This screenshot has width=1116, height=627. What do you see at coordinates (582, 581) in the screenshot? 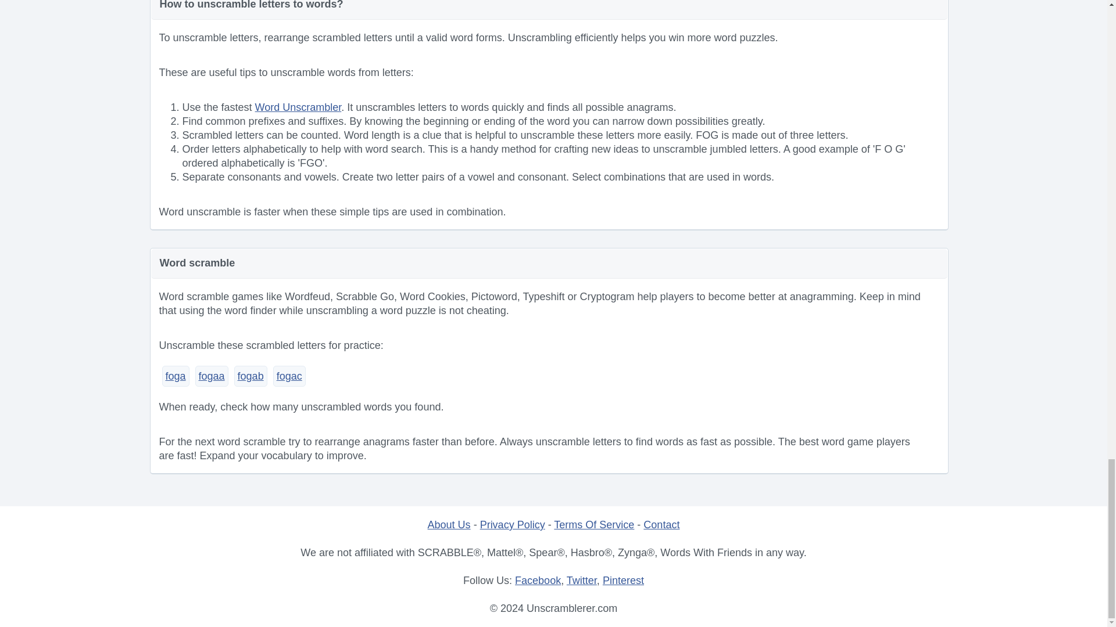
I see `Twitter` at bounding box center [582, 581].